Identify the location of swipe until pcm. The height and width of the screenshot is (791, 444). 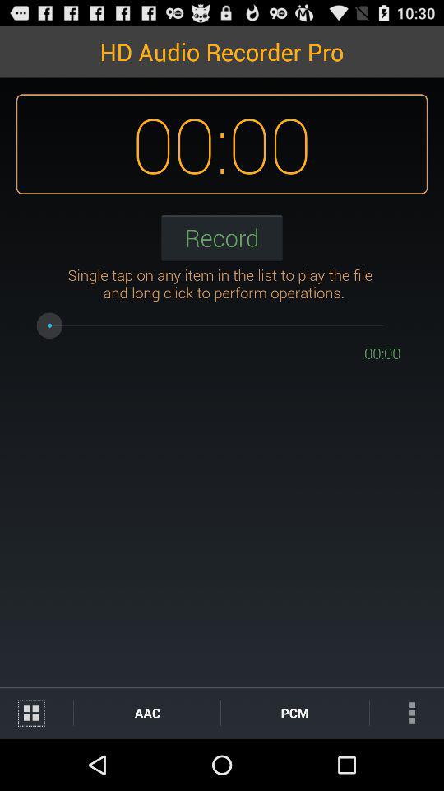
(294, 712).